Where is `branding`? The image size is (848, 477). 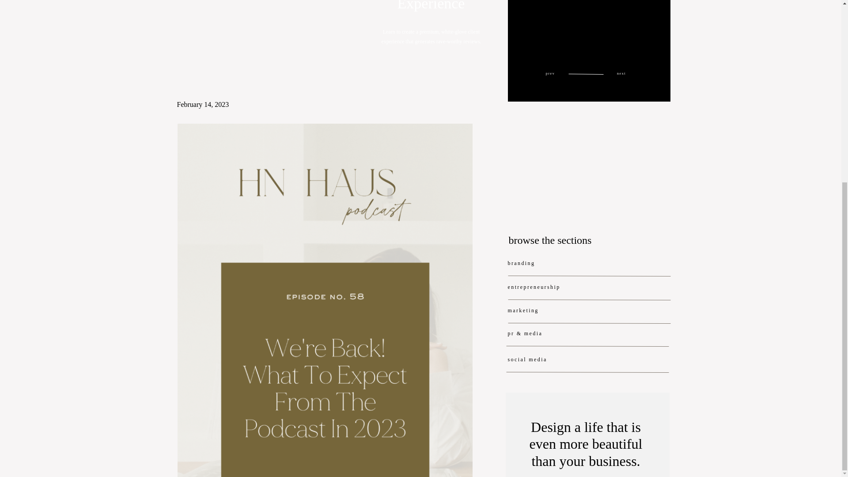 branding is located at coordinates (539, 263).